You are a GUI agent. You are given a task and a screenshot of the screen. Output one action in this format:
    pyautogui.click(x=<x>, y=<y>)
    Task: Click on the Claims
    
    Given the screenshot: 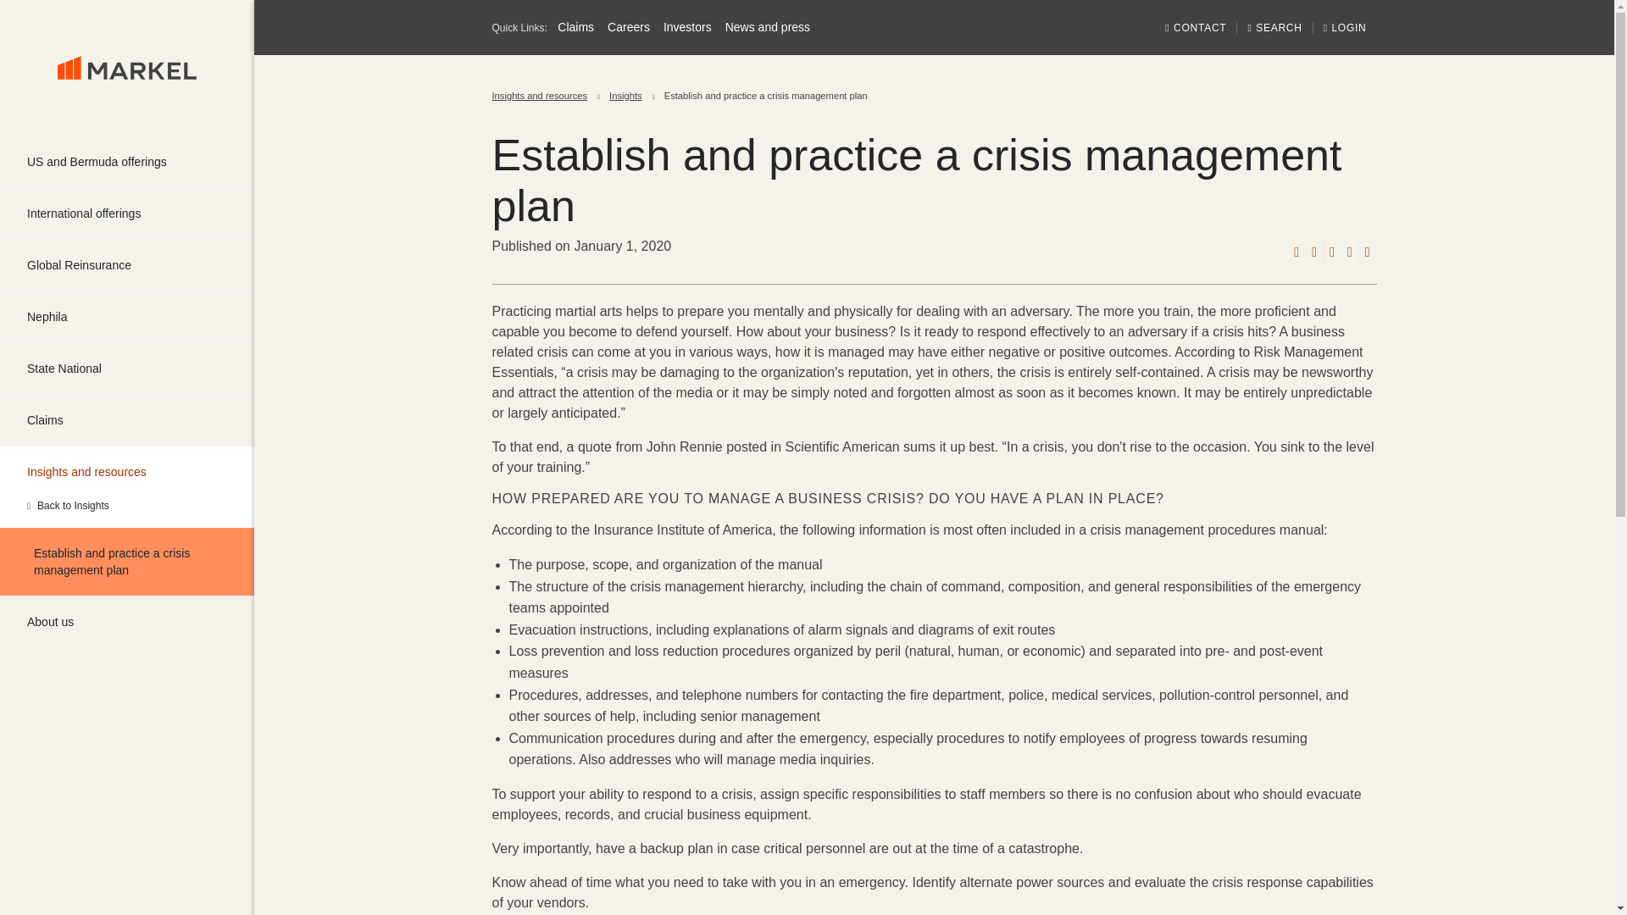 What is the action you would take?
    pyautogui.click(x=127, y=419)
    